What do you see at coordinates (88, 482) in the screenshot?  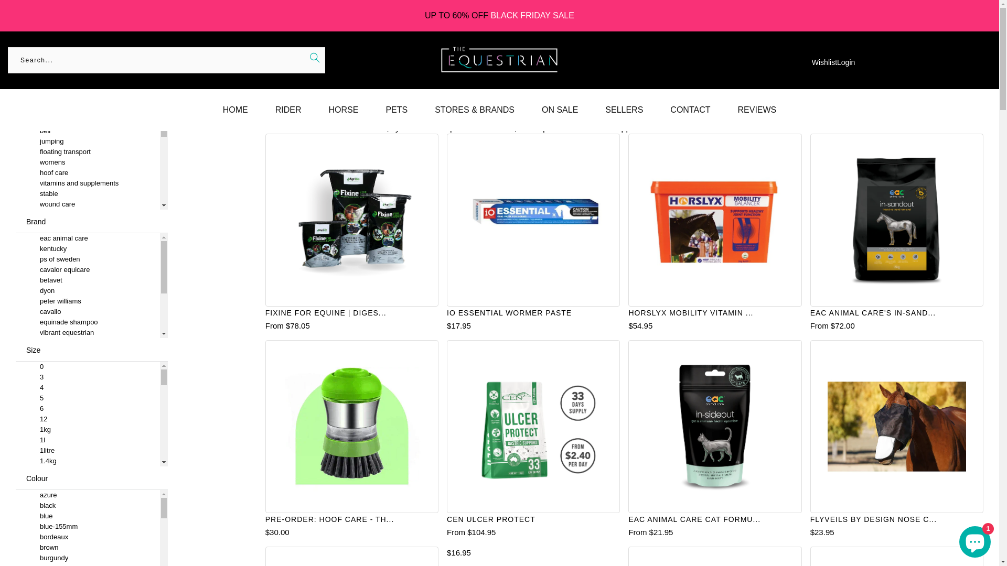 I see `1.68kg` at bounding box center [88, 482].